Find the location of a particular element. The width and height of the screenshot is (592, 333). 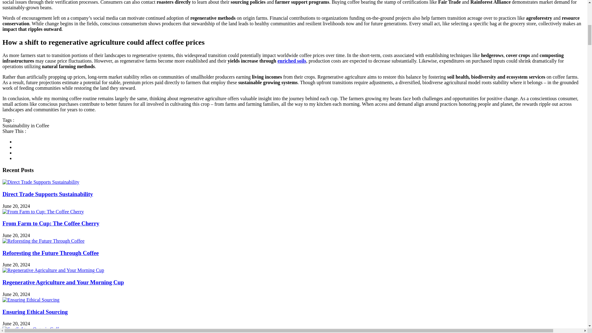

From Farm to Cup: The Coffee Cherry is located at coordinates (43, 212).